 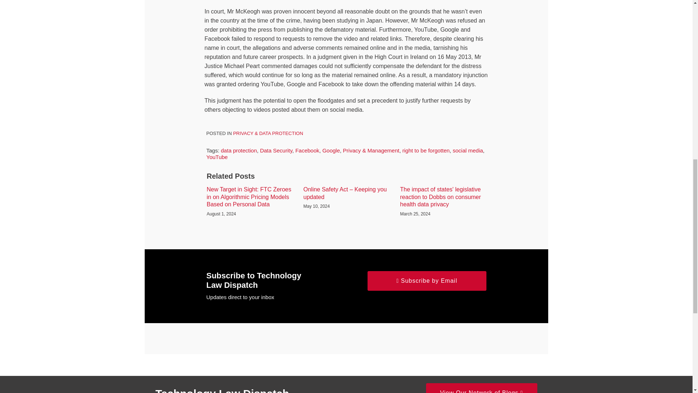 What do you see at coordinates (331, 151) in the screenshot?
I see `Google` at bounding box center [331, 151].